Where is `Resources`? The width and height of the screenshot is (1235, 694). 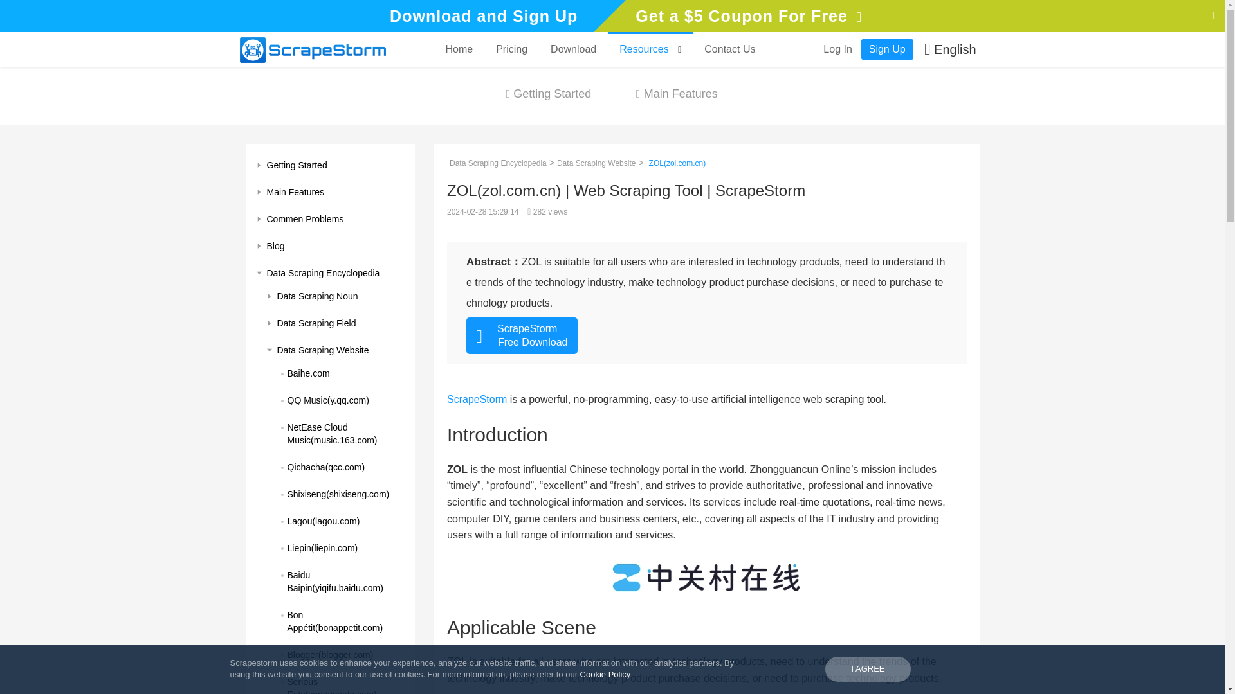
Resources is located at coordinates (650, 49).